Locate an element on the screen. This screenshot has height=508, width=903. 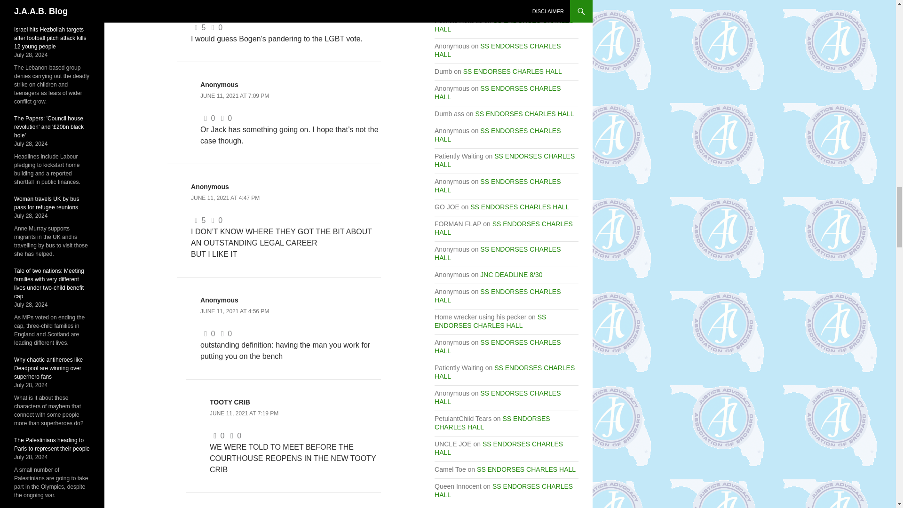
JUNE 11, 2021 AT 7:09 PM is located at coordinates (235, 95).